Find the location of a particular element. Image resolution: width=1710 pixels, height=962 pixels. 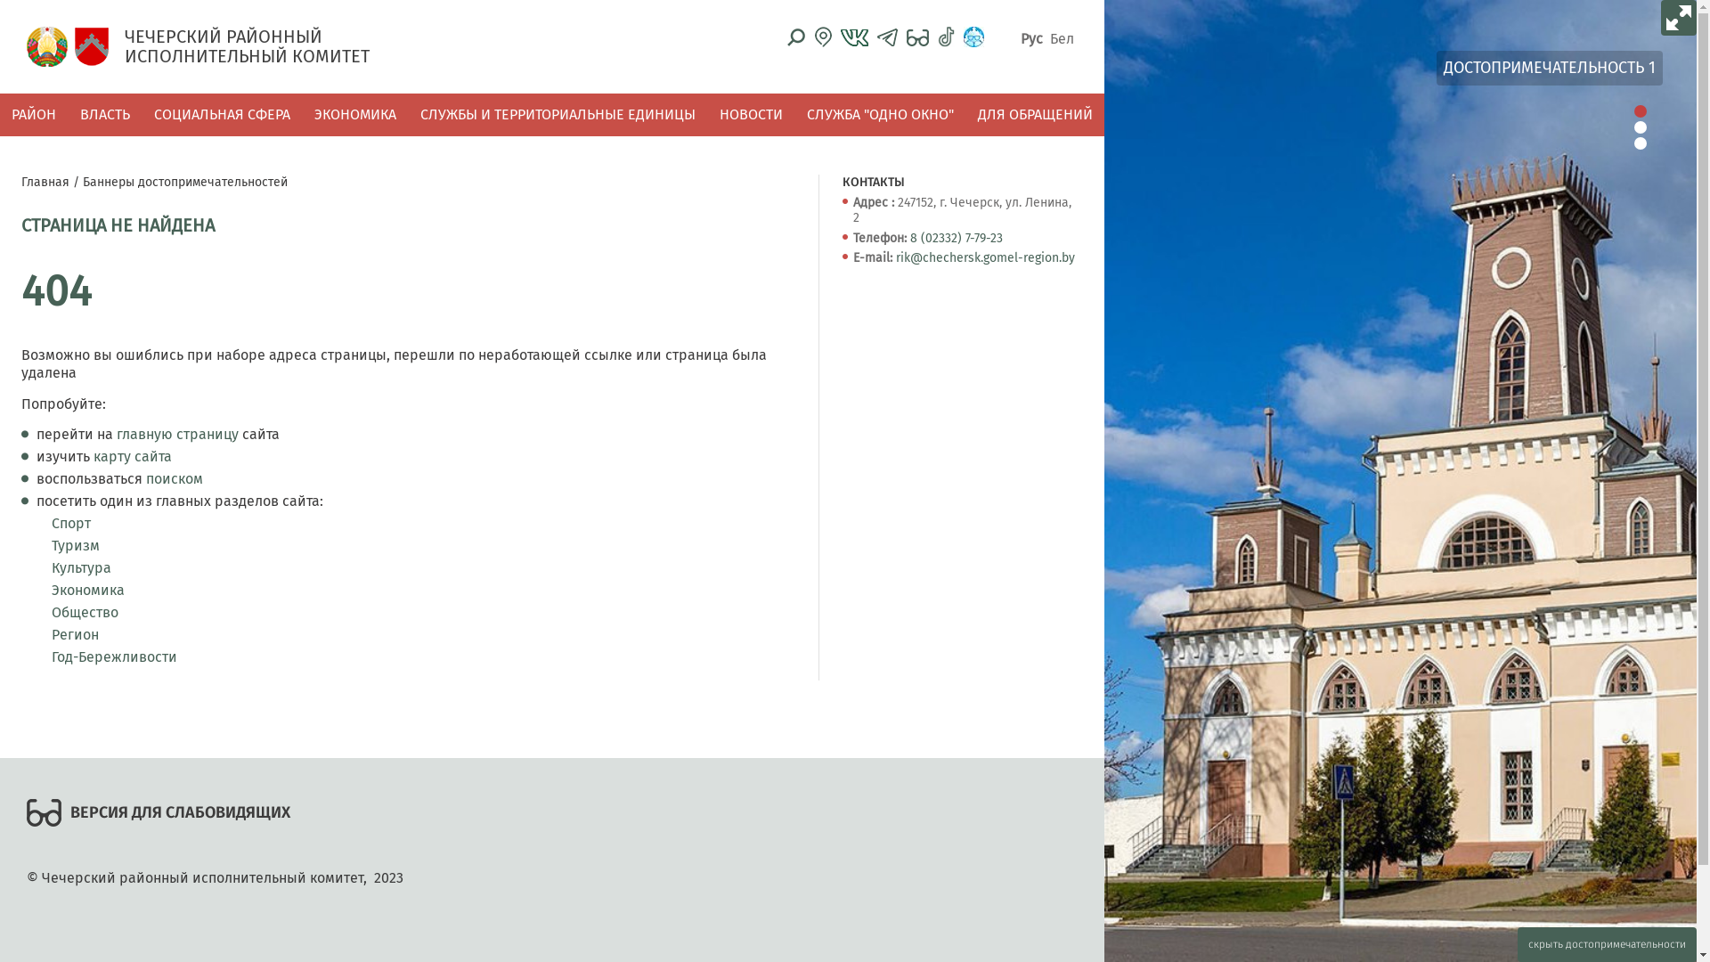

telegram is located at coordinates (887, 37).